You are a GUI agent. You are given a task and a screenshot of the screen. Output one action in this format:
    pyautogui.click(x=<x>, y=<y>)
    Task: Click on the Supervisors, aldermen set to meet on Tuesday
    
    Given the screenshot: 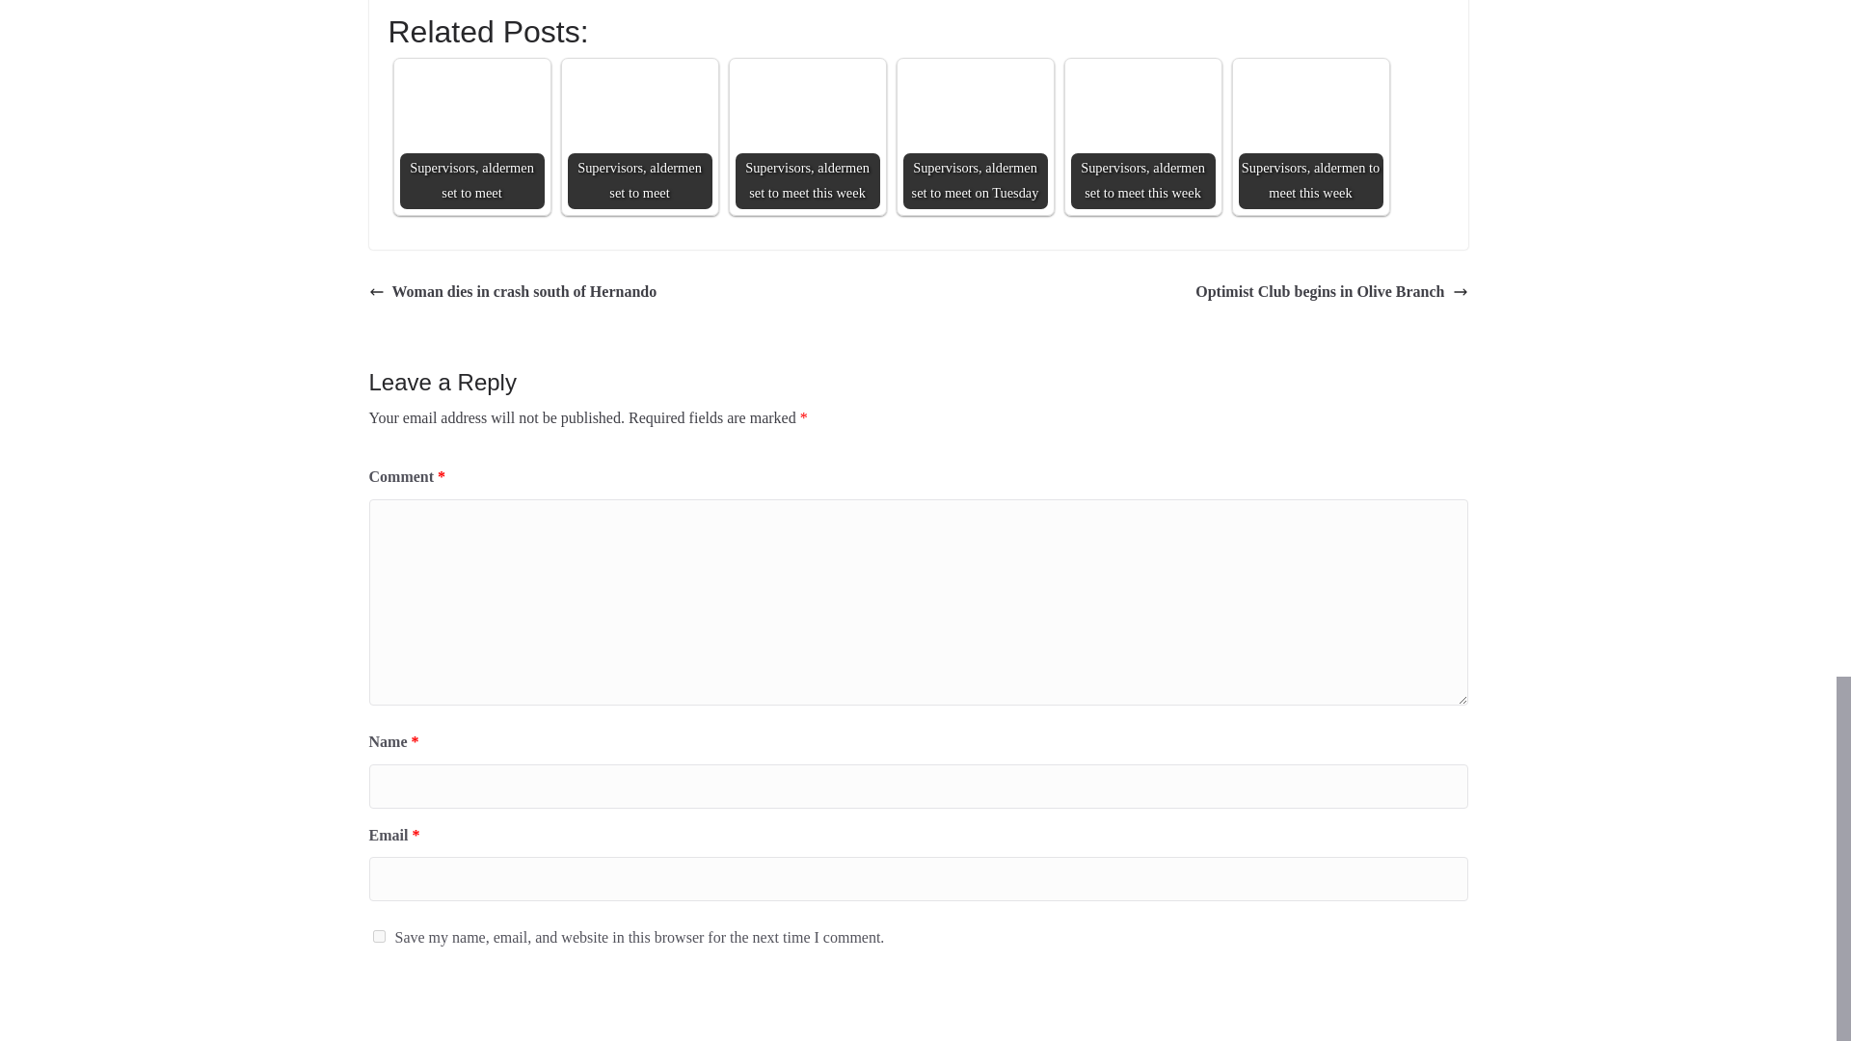 What is the action you would take?
    pyautogui.click(x=975, y=112)
    